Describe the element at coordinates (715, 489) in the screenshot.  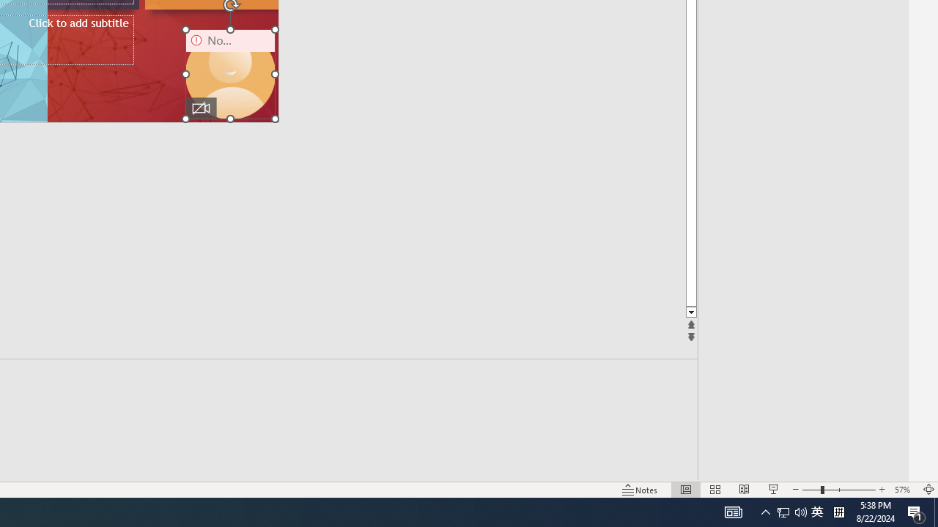
I see `Slide Sorter` at that location.